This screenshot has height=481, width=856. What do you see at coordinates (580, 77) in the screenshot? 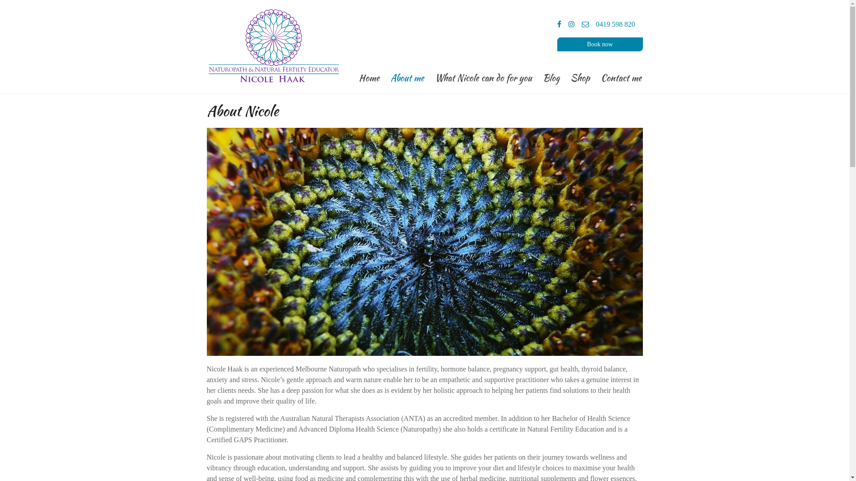
I see `Shop` at bounding box center [580, 77].